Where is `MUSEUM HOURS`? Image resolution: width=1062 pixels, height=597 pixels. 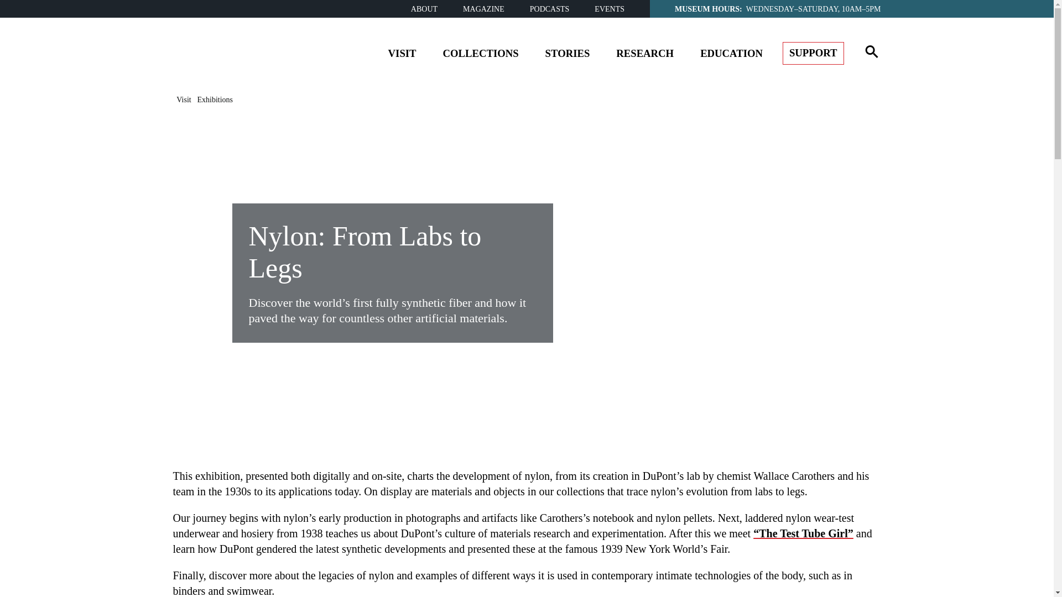 MUSEUM HOURS is located at coordinates (707, 8).